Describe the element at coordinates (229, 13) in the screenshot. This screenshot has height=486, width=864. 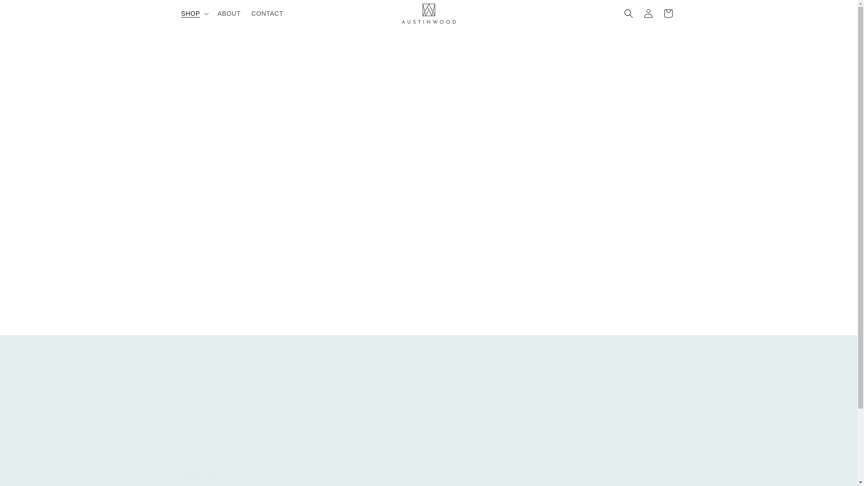
I see `1` at that location.